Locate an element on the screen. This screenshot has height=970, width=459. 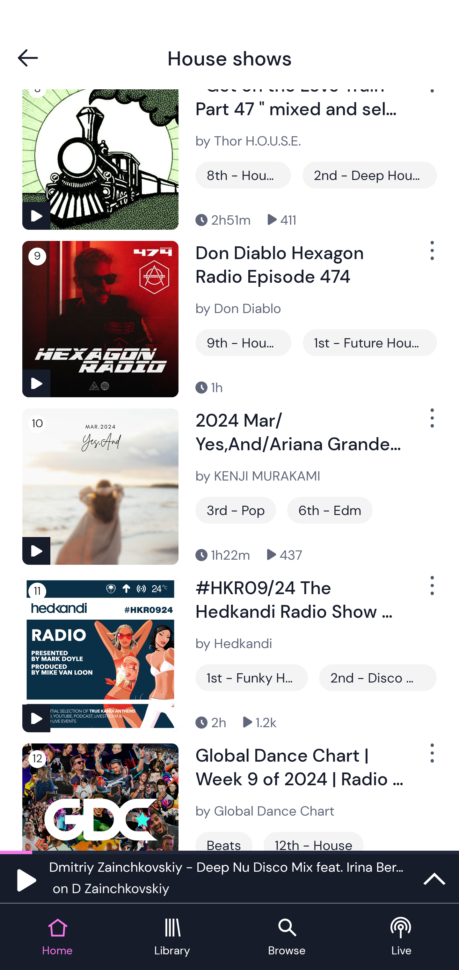
8th - House is located at coordinates (243, 175).